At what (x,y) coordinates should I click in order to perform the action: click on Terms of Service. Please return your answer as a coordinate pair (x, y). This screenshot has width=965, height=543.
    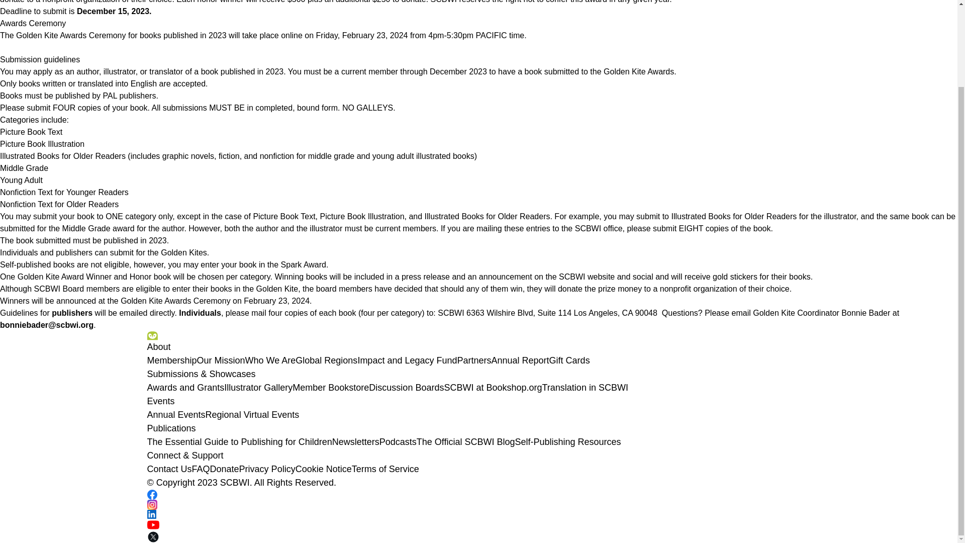
    Looking at the image, I should click on (385, 469).